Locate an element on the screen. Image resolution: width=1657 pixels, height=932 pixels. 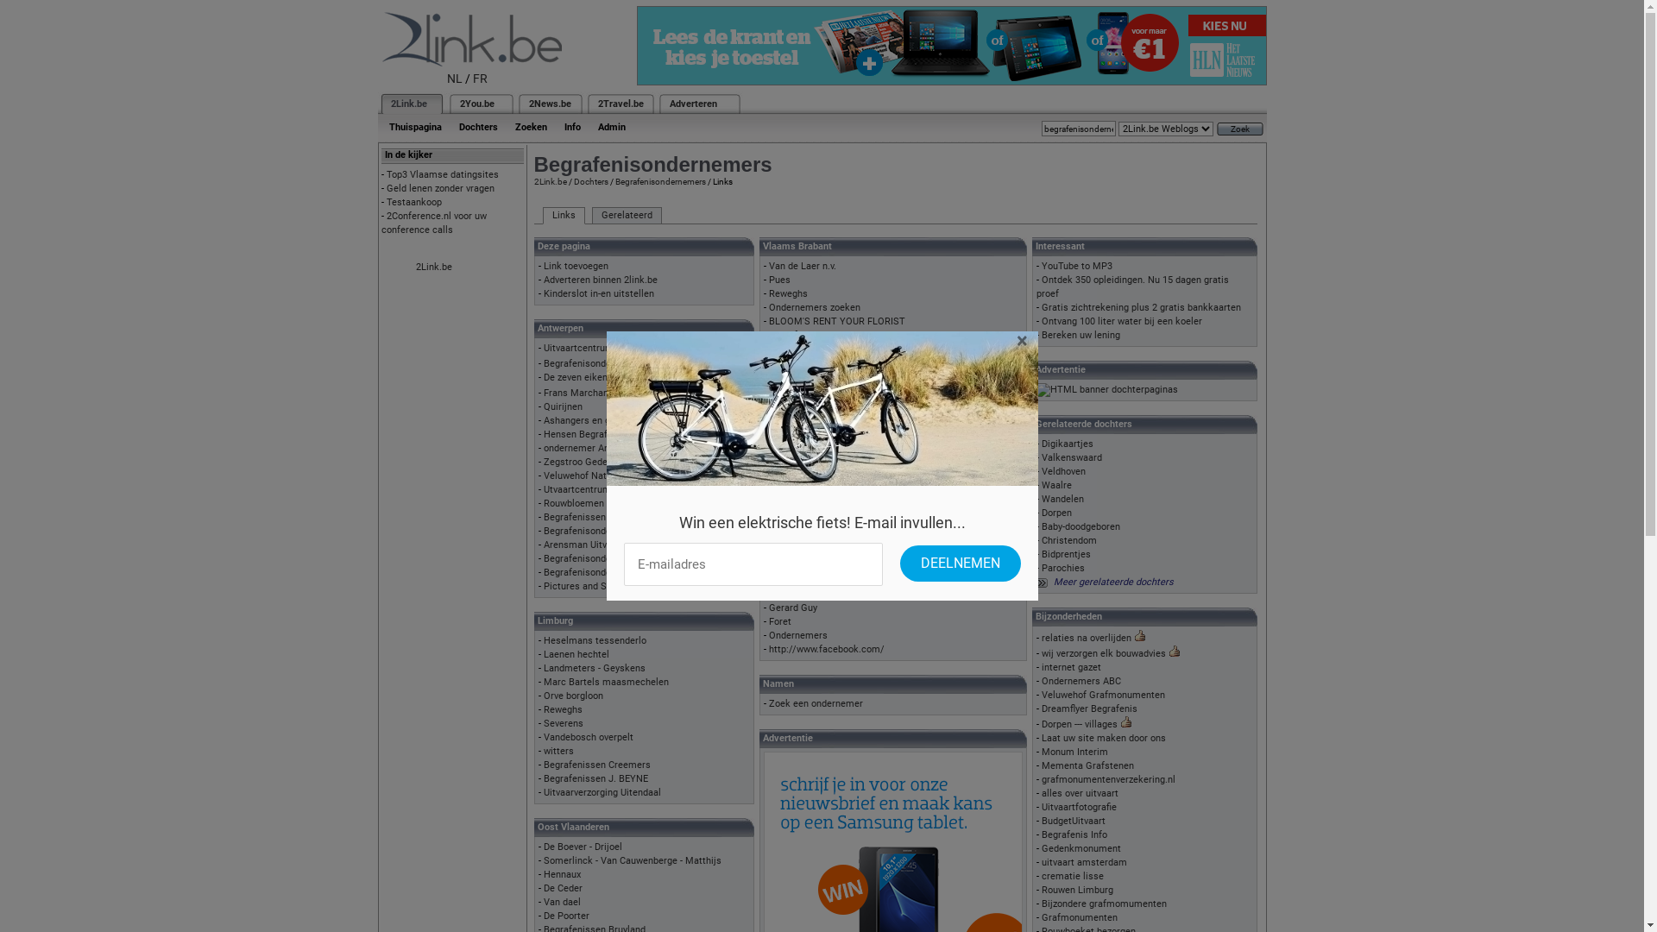
ondernemer Ann Schillebeeckx is located at coordinates (610, 449).